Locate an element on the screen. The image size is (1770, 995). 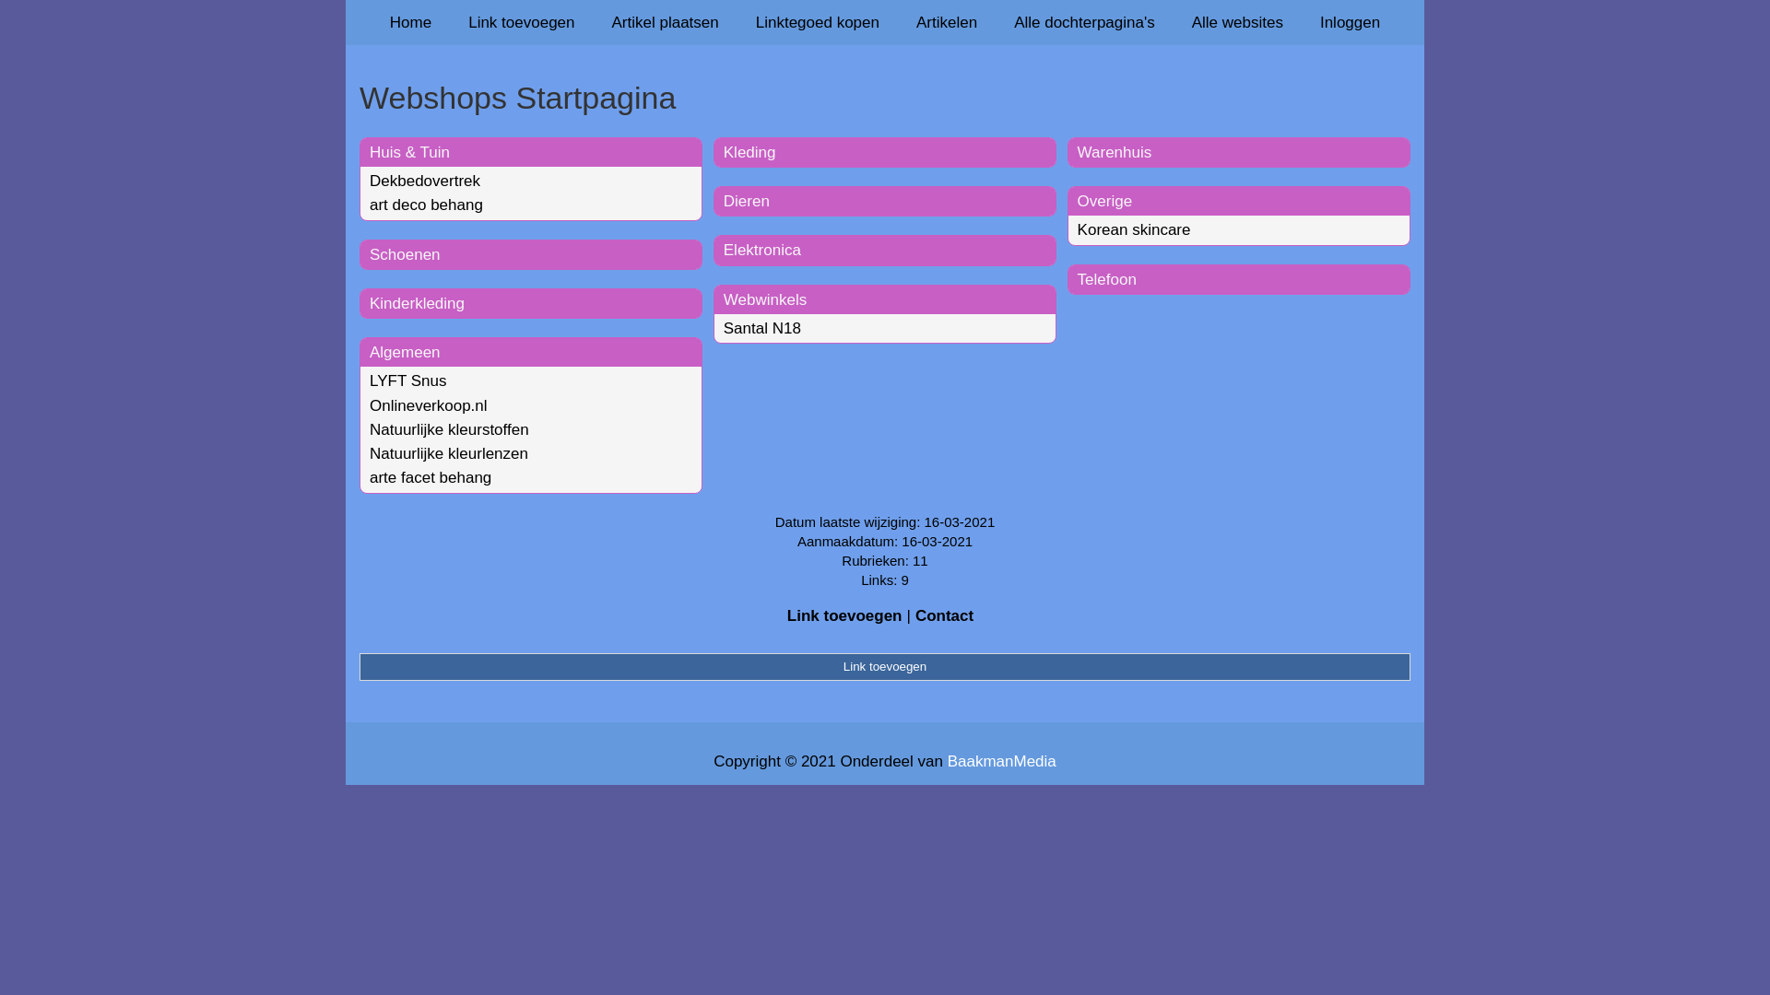
Alle websites is located at coordinates (1237, 22).